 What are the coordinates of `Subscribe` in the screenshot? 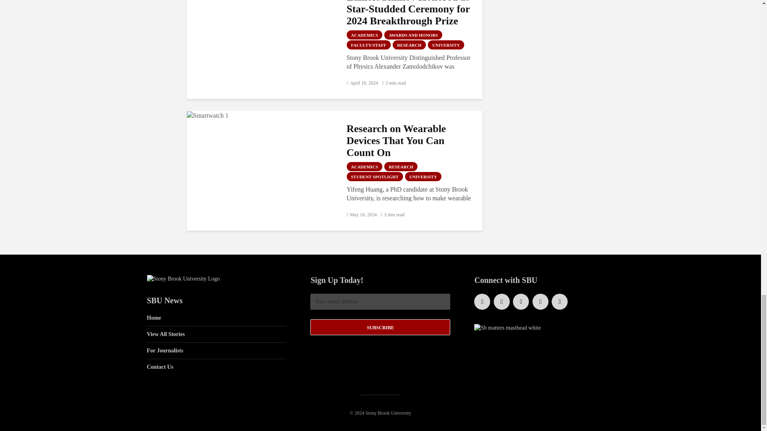 It's located at (380, 327).